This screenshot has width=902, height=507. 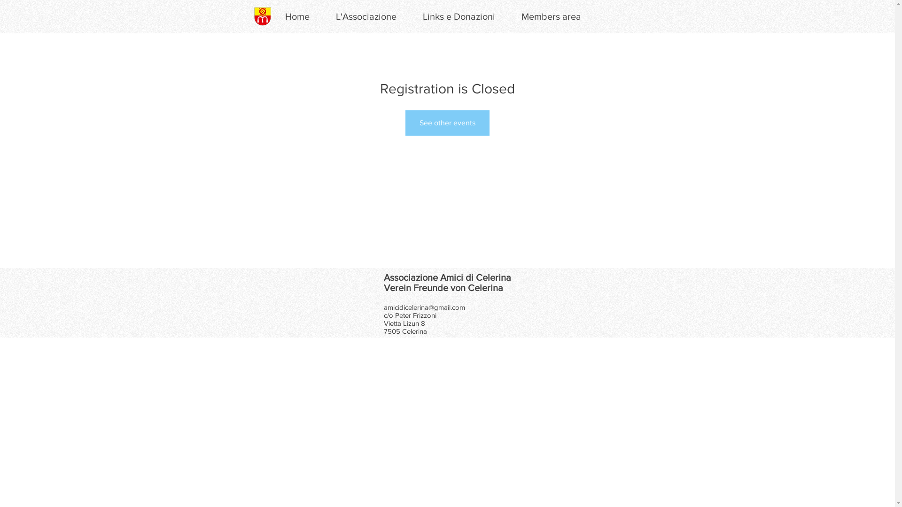 I want to click on See other events, so click(x=447, y=123).